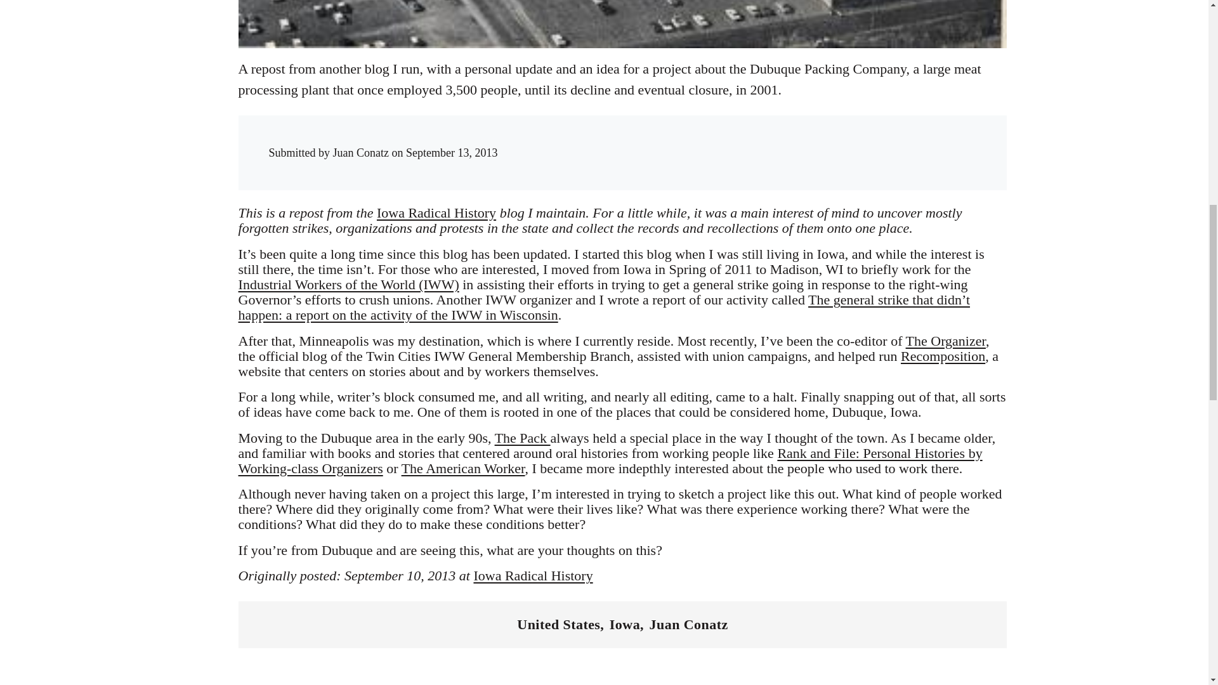  I want to click on The Organizer, so click(945, 340).